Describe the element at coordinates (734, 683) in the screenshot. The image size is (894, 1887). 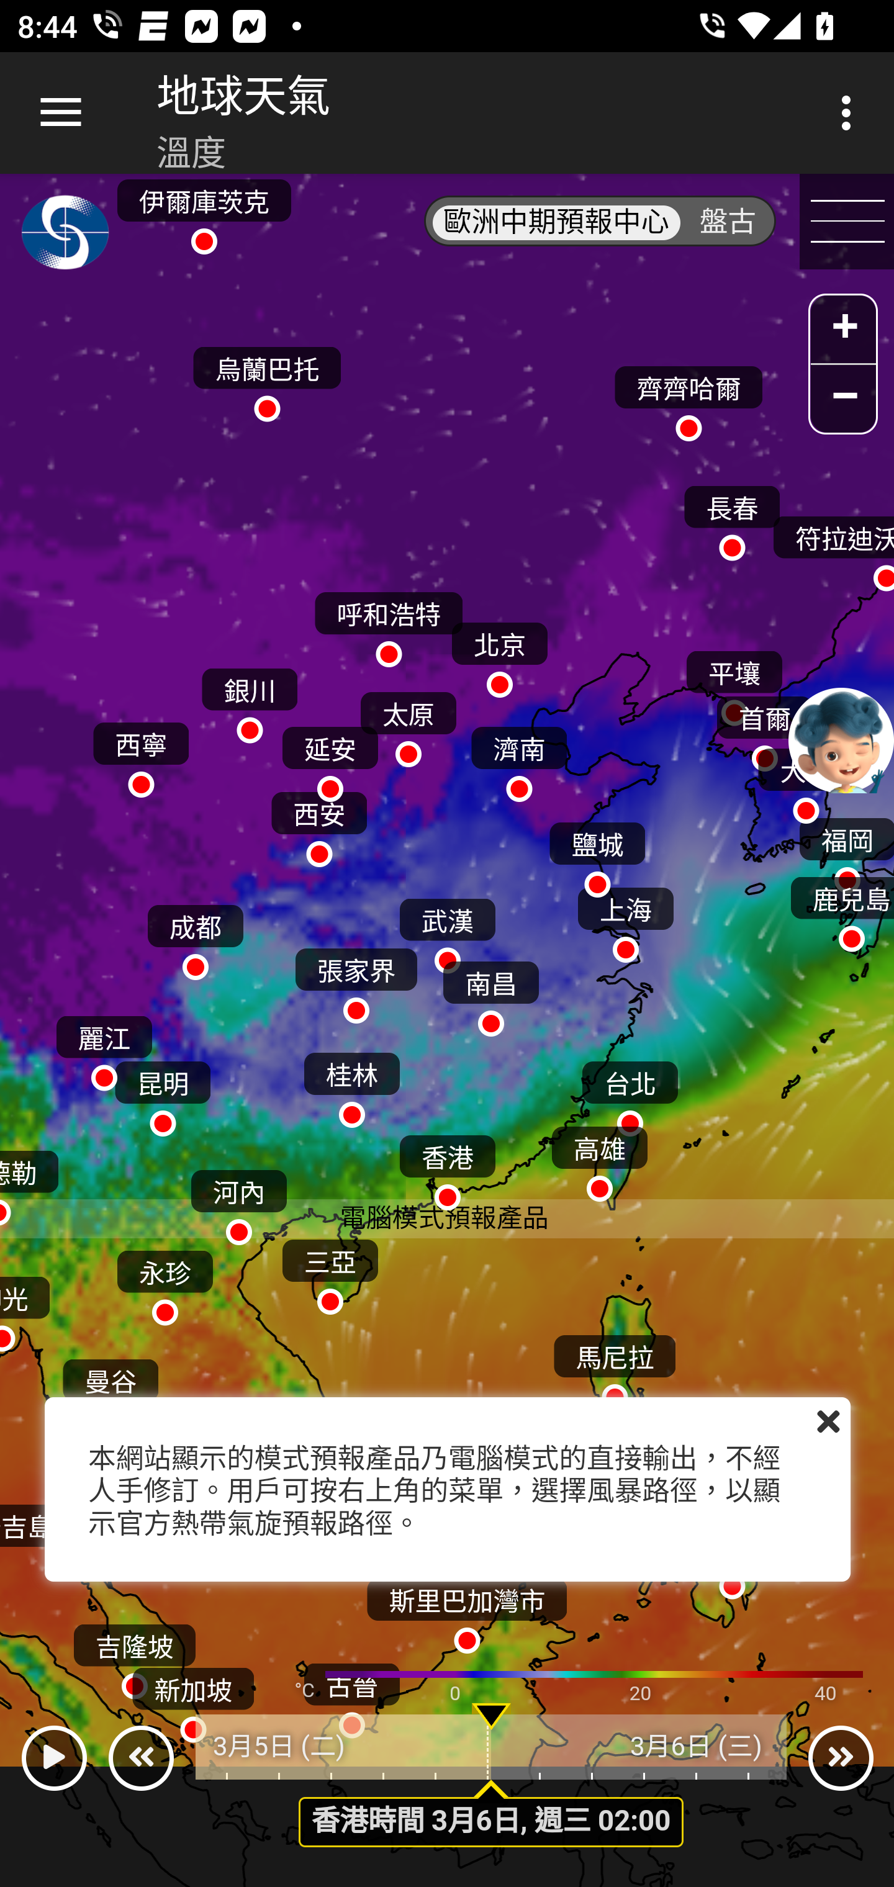
I see `平壤` at that location.